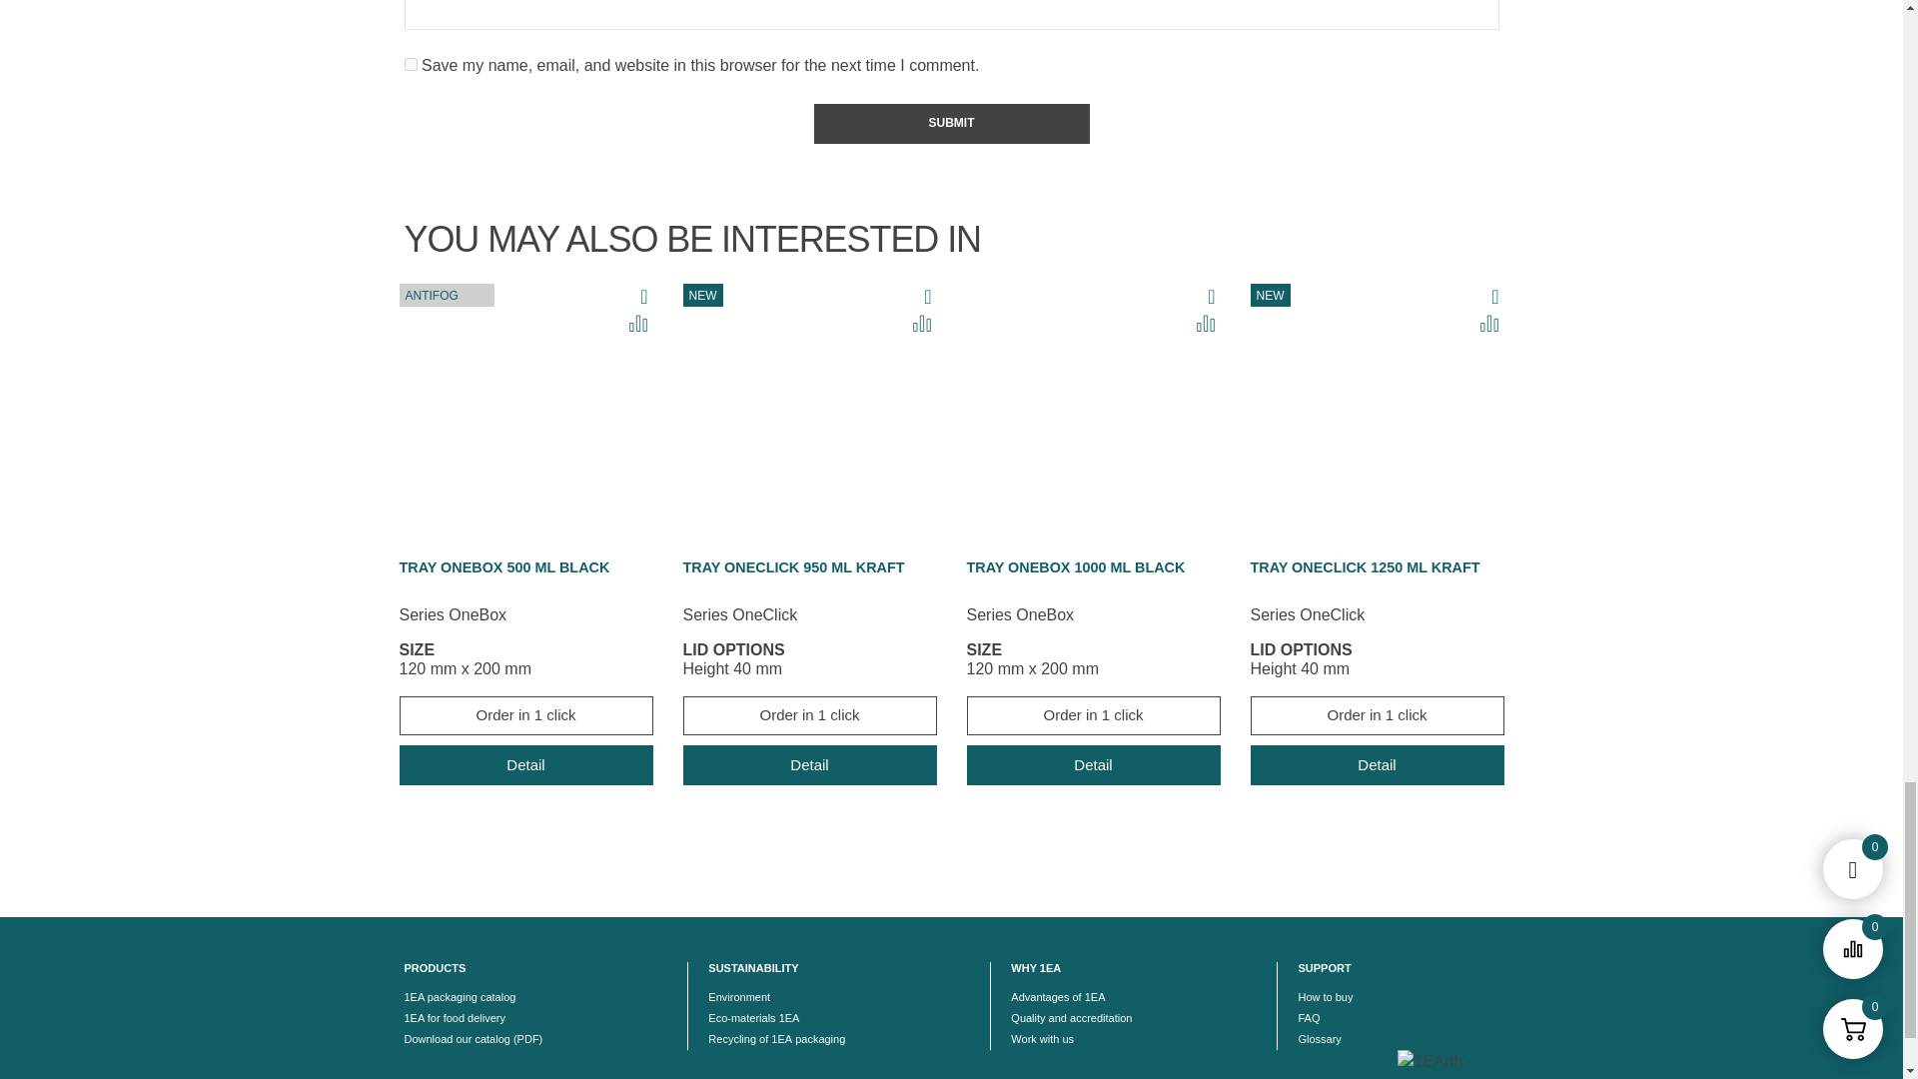 This screenshot has width=1918, height=1079. What do you see at coordinates (951, 123) in the screenshot?
I see `Submit` at bounding box center [951, 123].